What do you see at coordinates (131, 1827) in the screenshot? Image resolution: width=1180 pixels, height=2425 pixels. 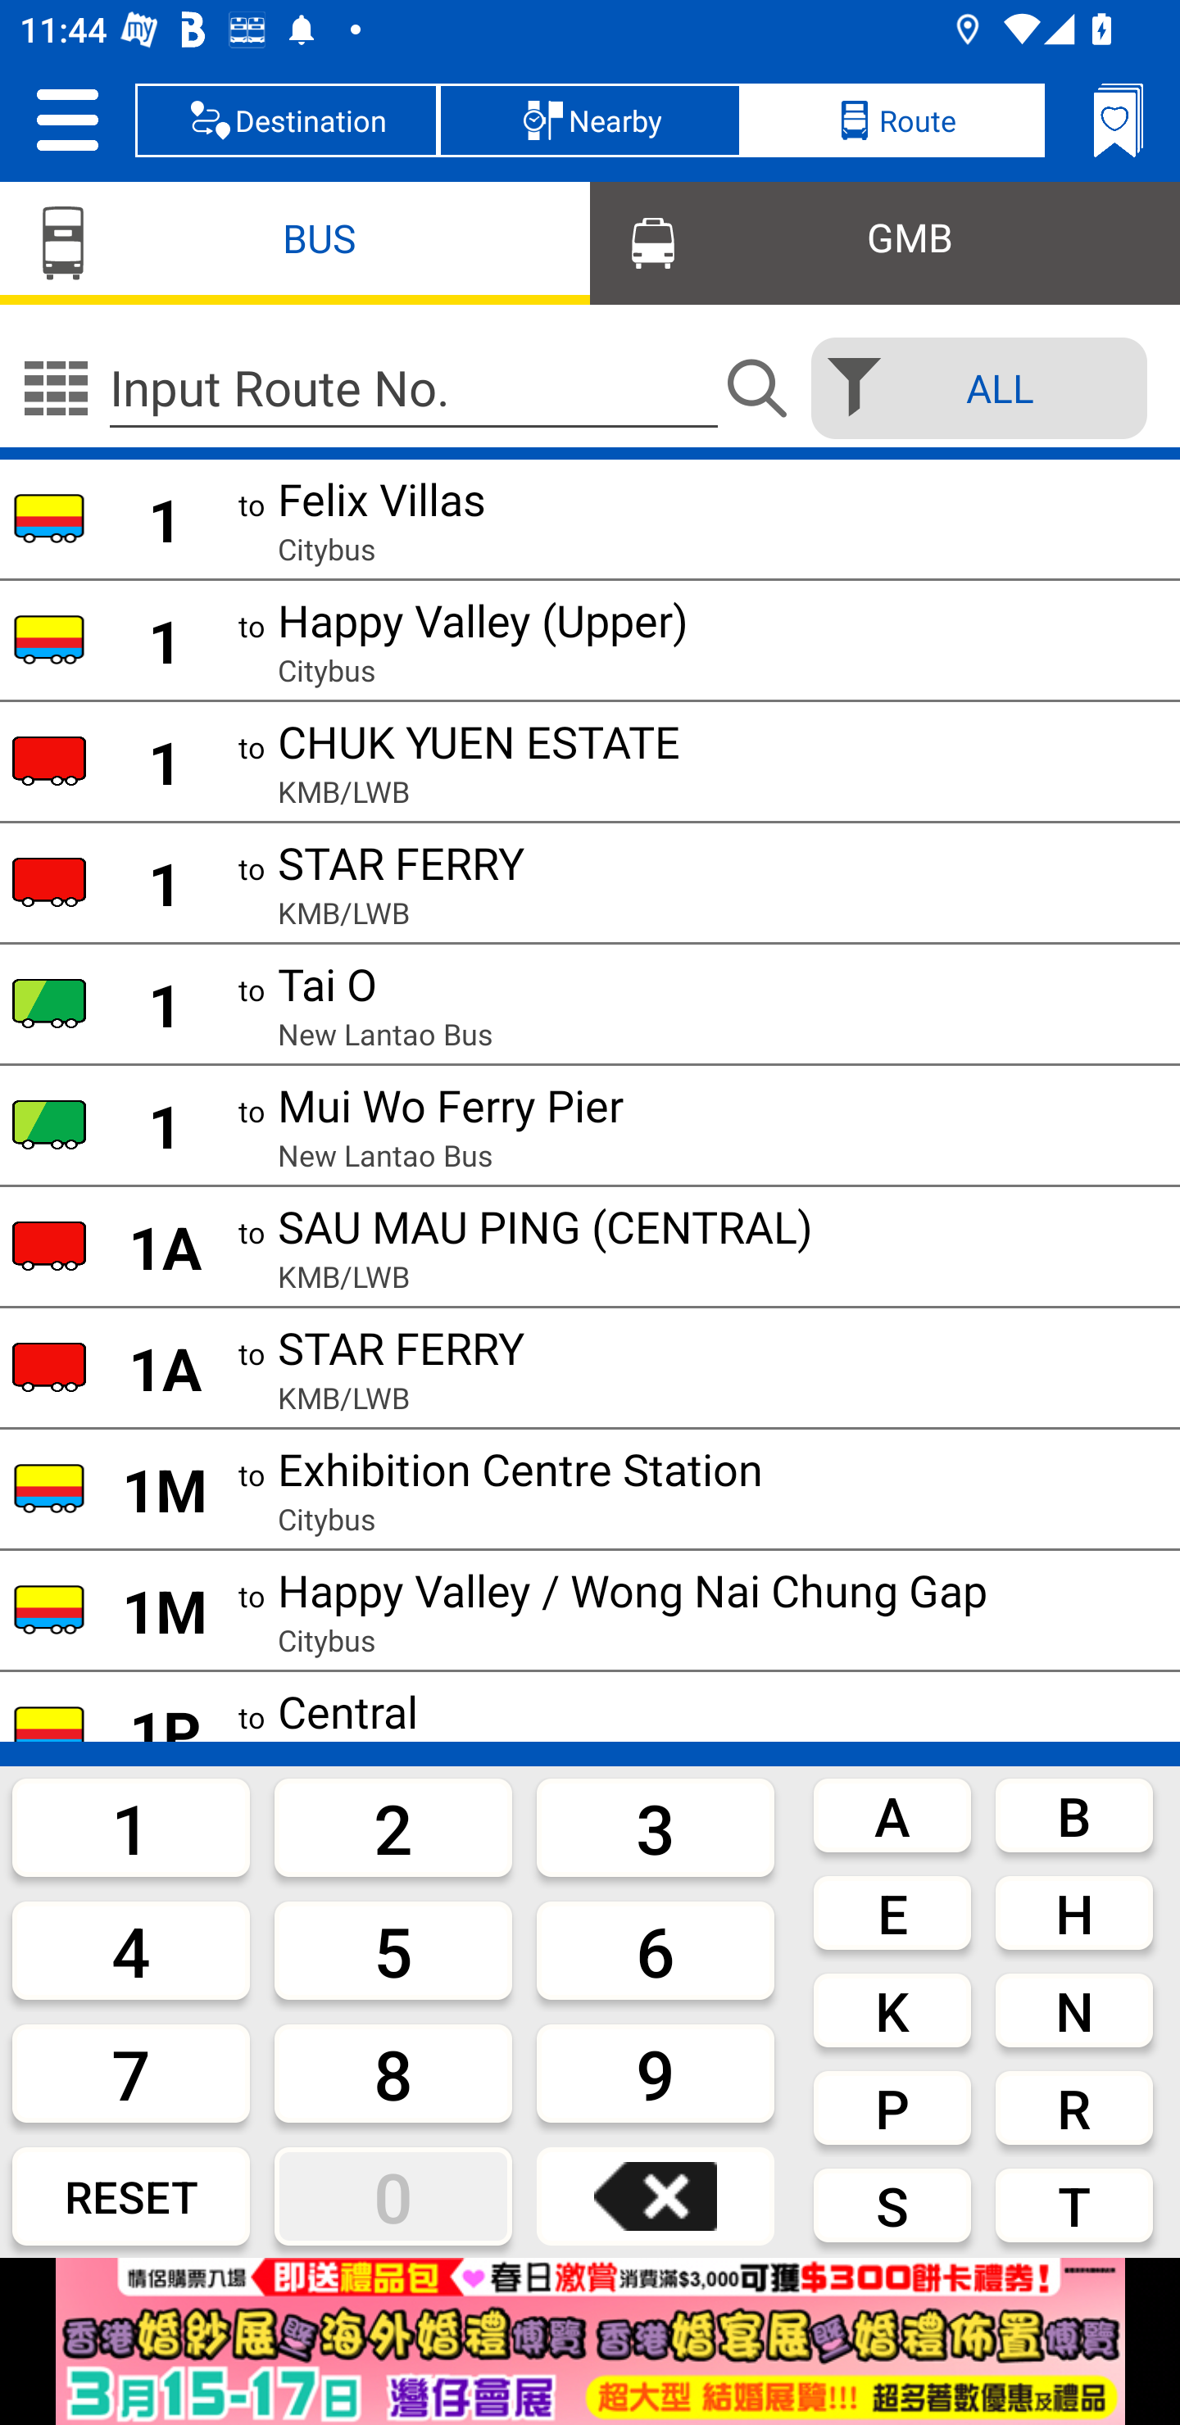 I see `1` at bounding box center [131, 1827].